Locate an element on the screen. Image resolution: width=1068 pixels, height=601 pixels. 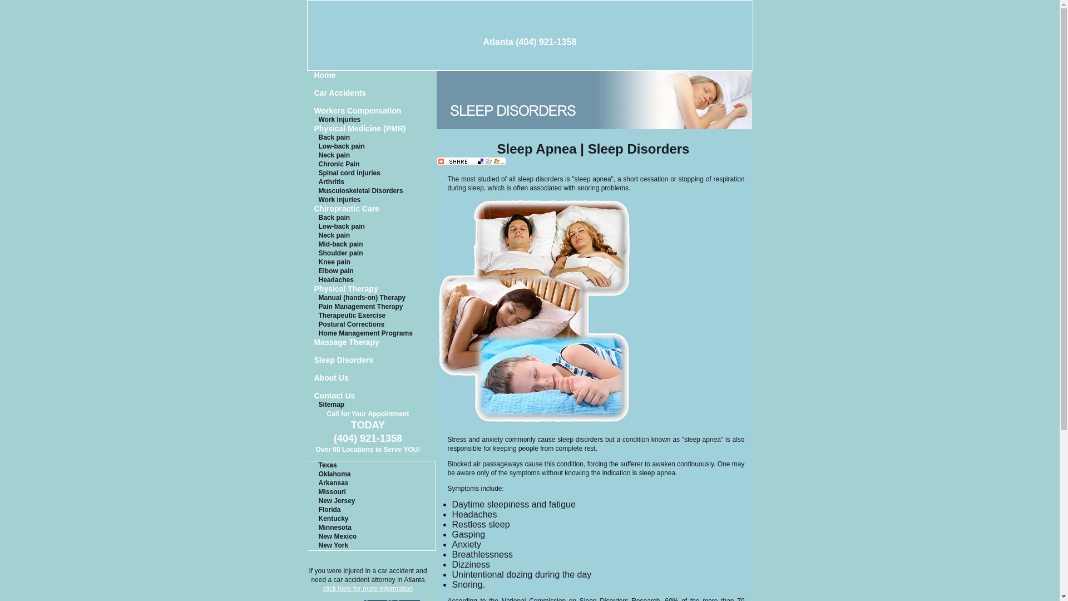
Contact Us is located at coordinates (372, 397).